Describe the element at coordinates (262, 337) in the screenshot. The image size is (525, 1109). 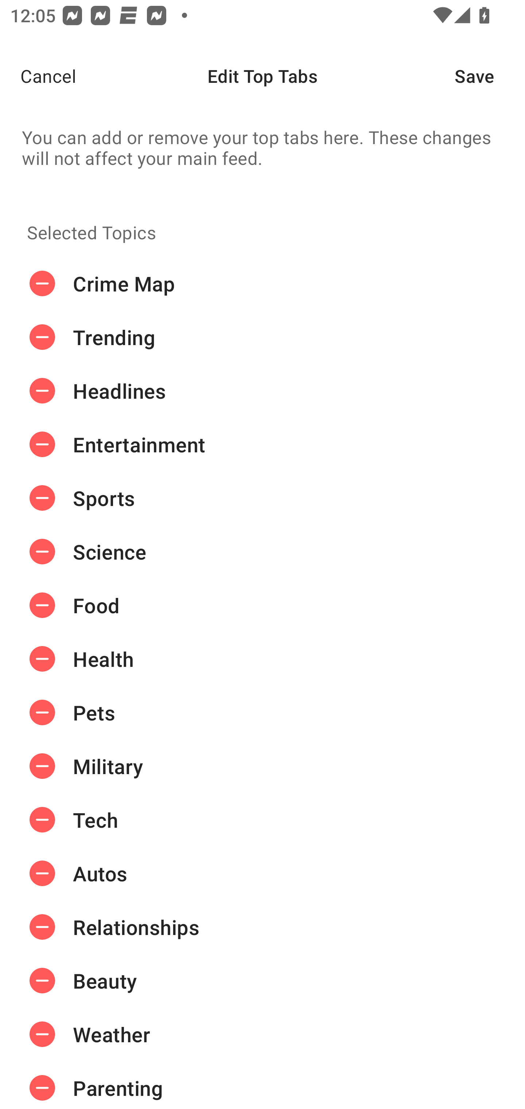
I see `Trending` at that location.